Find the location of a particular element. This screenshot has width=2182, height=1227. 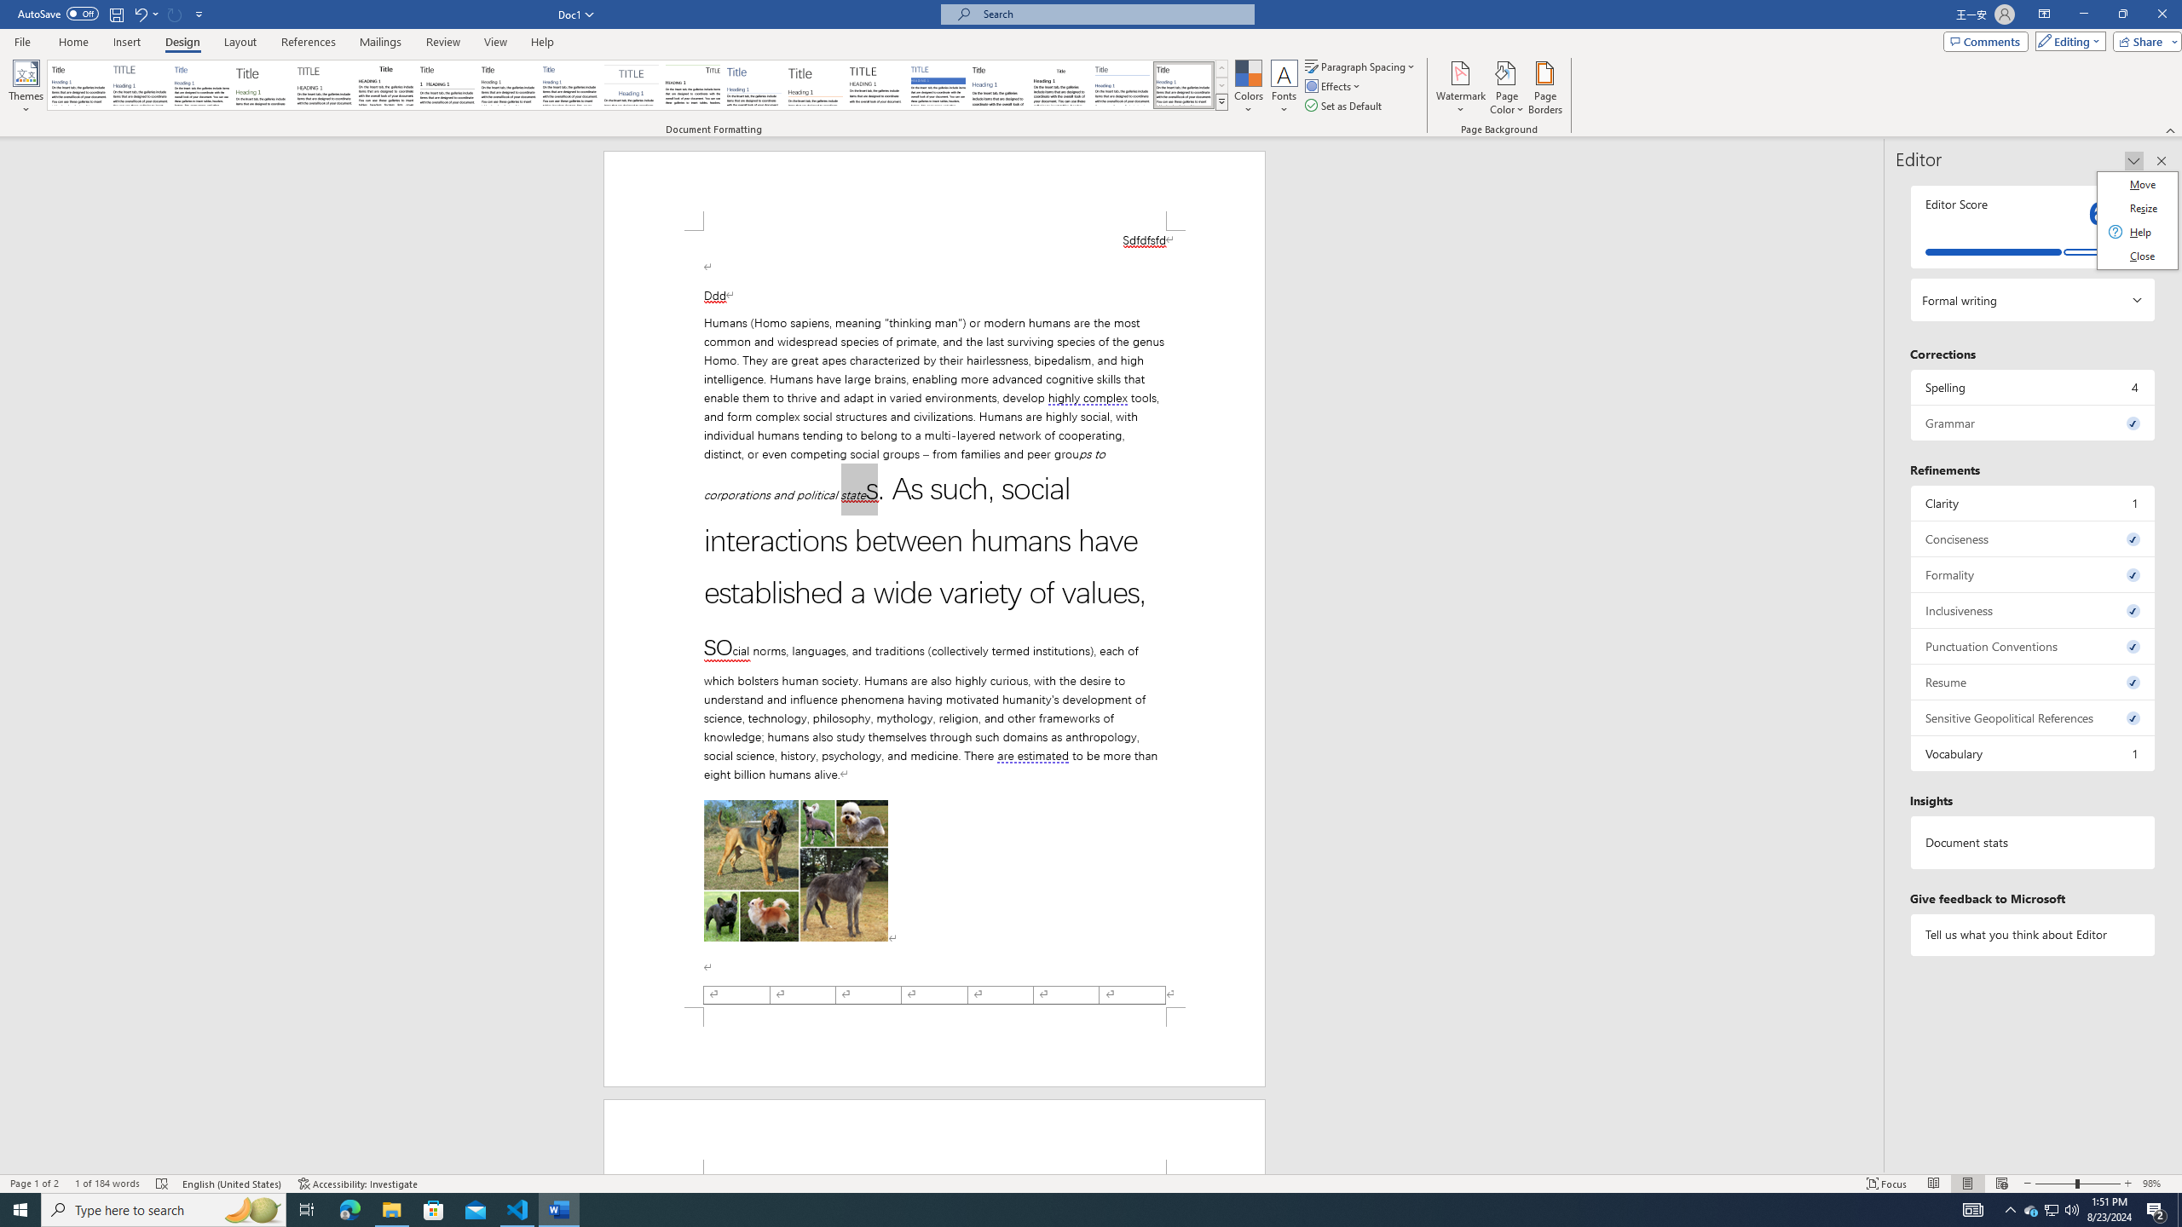

Style Set is located at coordinates (1221, 101).